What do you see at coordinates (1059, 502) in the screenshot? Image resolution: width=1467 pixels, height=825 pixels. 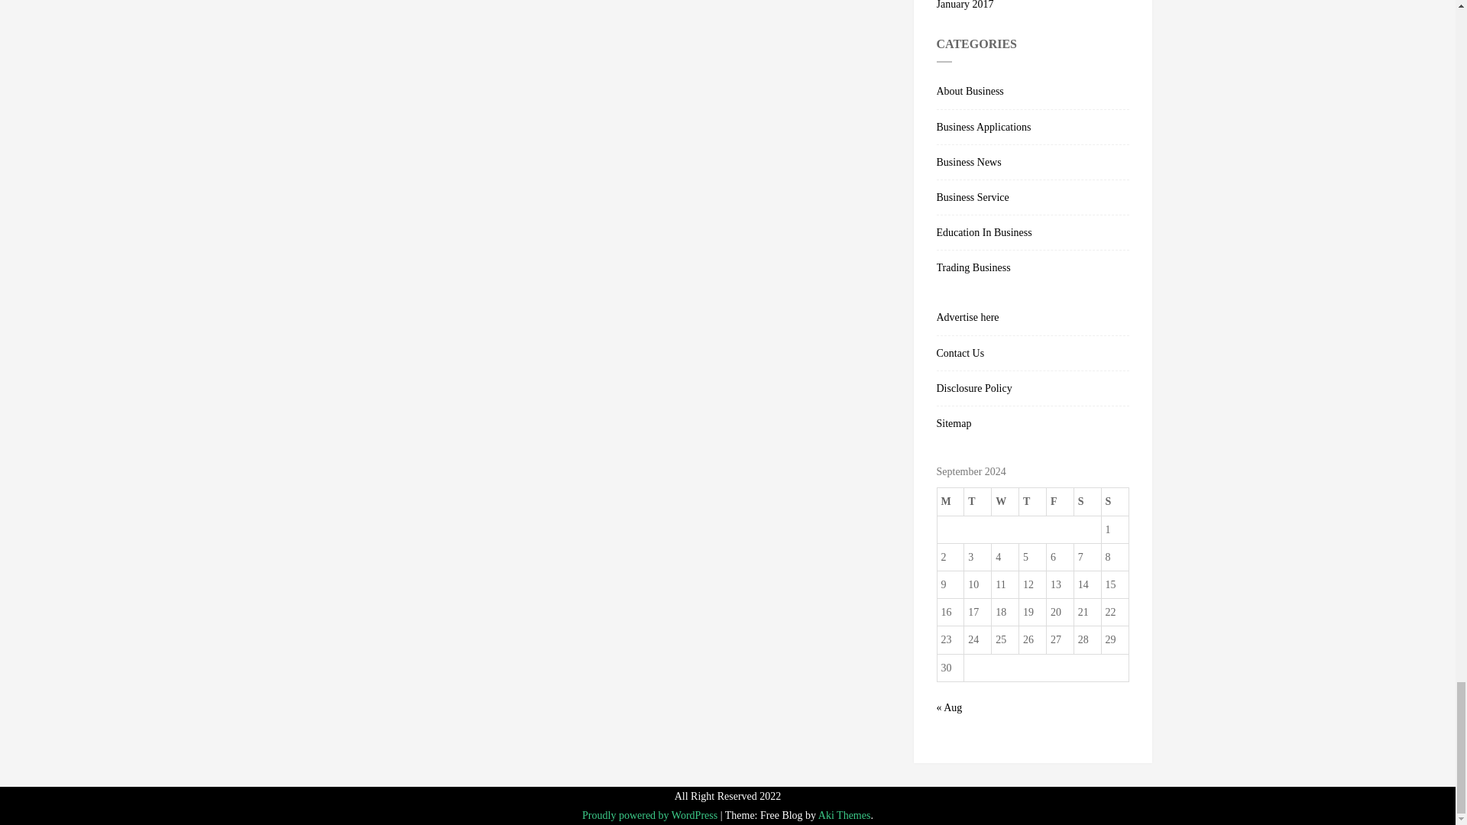 I see `Friday` at bounding box center [1059, 502].